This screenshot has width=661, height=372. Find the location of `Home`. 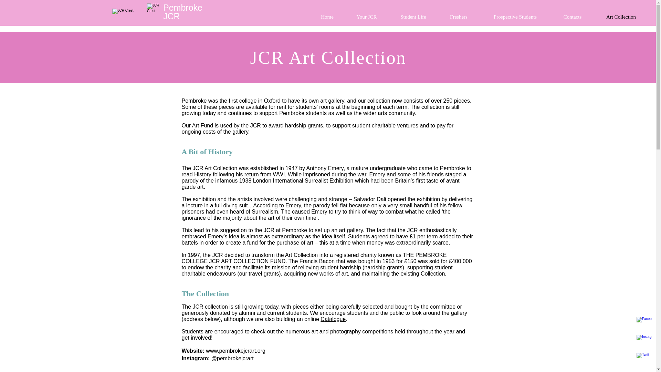

Home is located at coordinates (327, 17).